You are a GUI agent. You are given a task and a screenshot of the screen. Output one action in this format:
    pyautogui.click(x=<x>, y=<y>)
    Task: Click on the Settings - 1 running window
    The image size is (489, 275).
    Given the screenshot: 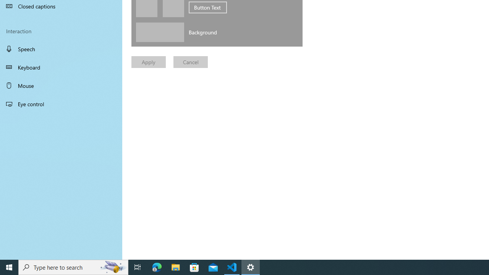 What is the action you would take?
    pyautogui.click(x=251, y=267)
    